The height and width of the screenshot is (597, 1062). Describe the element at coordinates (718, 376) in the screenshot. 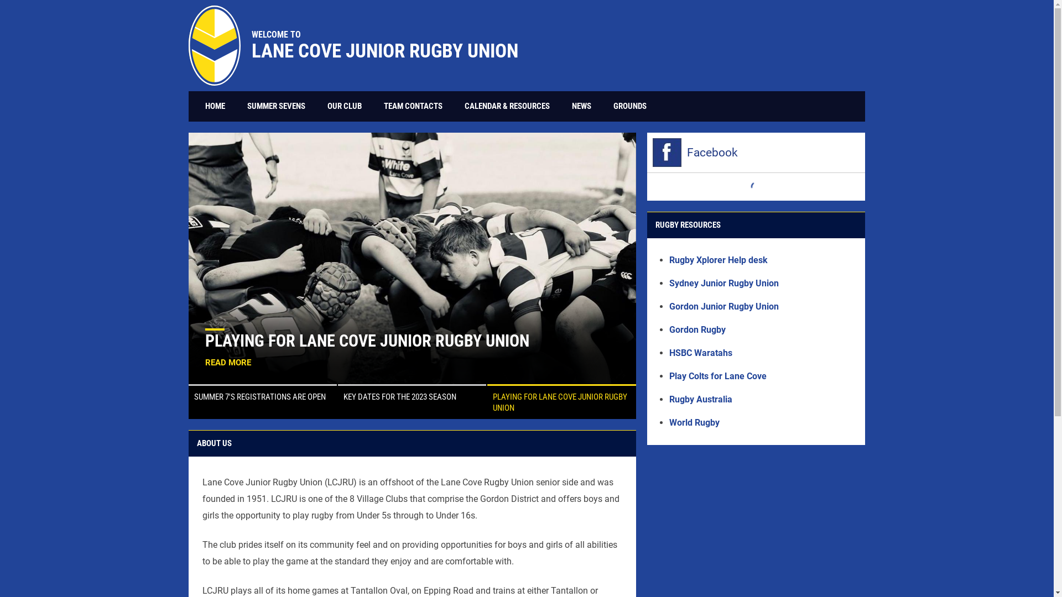

I see `Play Colts for Lane Cove` at that location.